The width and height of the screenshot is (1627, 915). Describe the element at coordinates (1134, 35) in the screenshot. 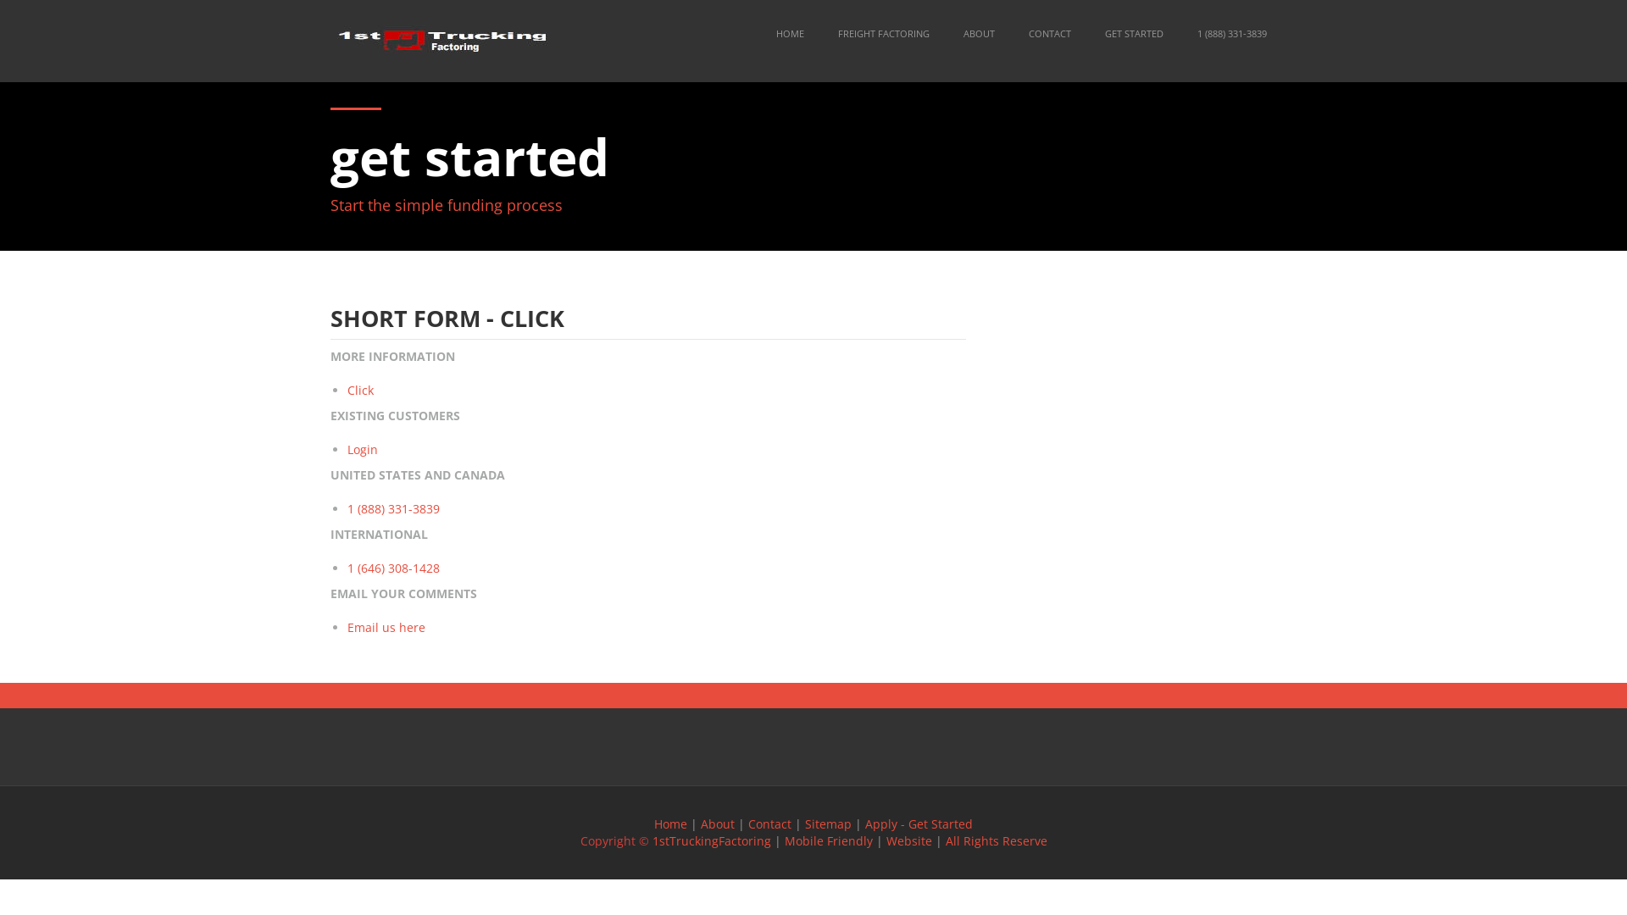

I see `GET STARTED` at that location.